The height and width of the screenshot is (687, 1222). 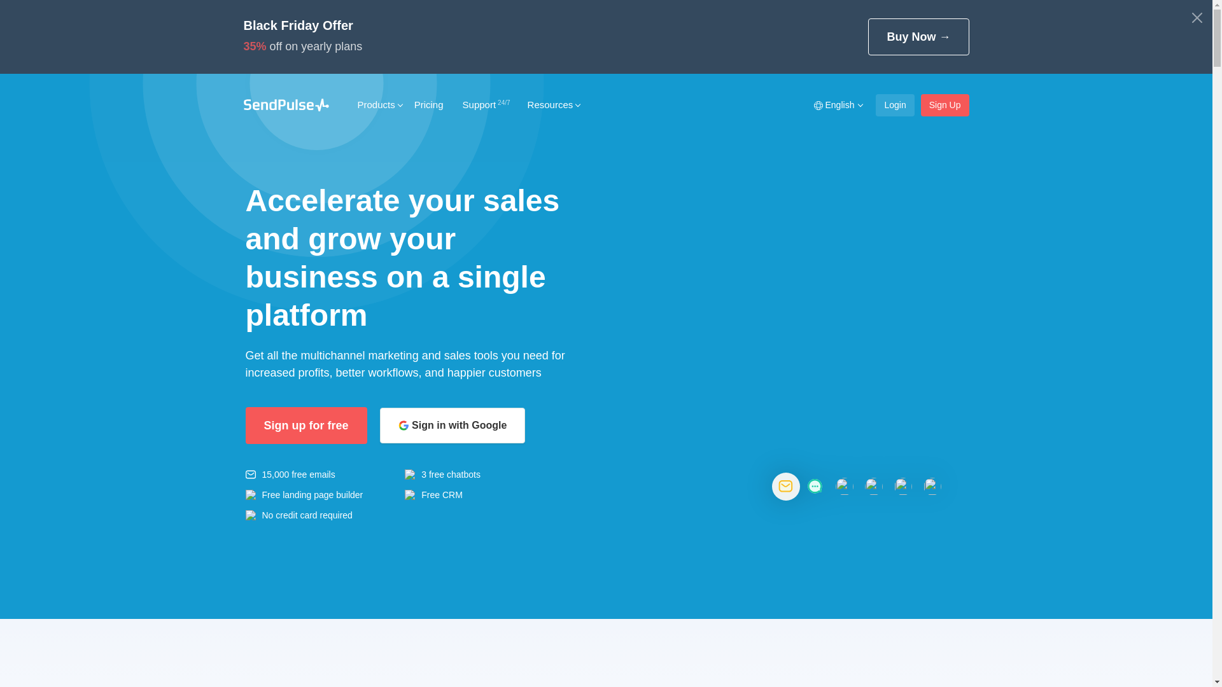 I want to click on Sign up for free, so click(x=307, y=426).